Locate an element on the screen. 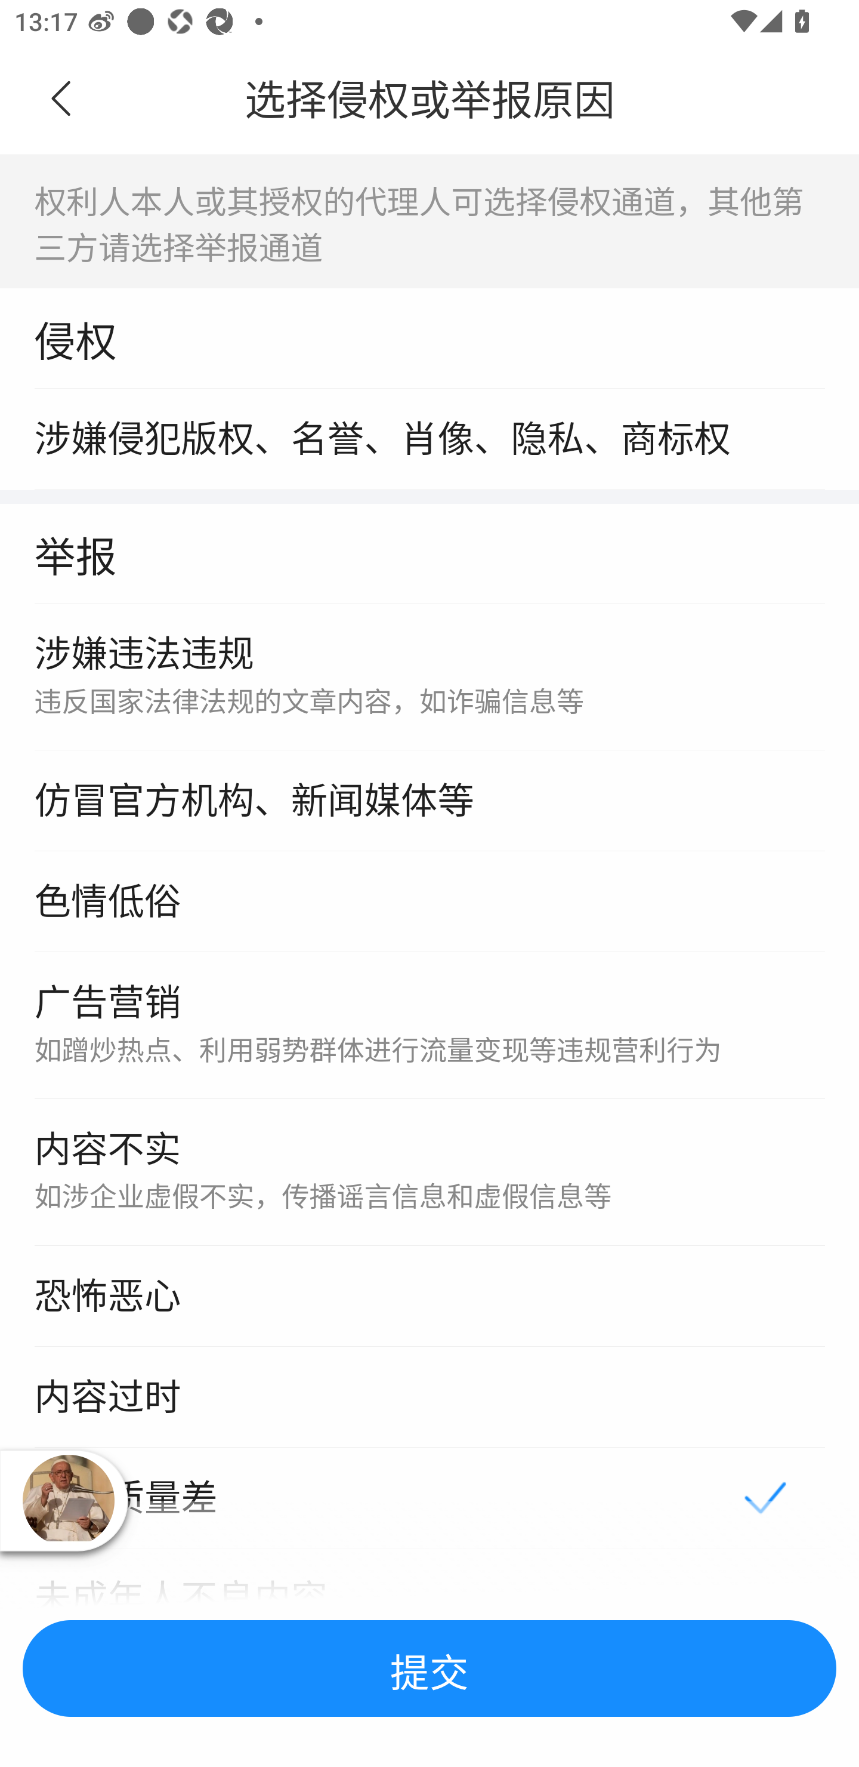 This screenshot has height=1767, width=859. 播放器 is located at coordinates (68, 1500).